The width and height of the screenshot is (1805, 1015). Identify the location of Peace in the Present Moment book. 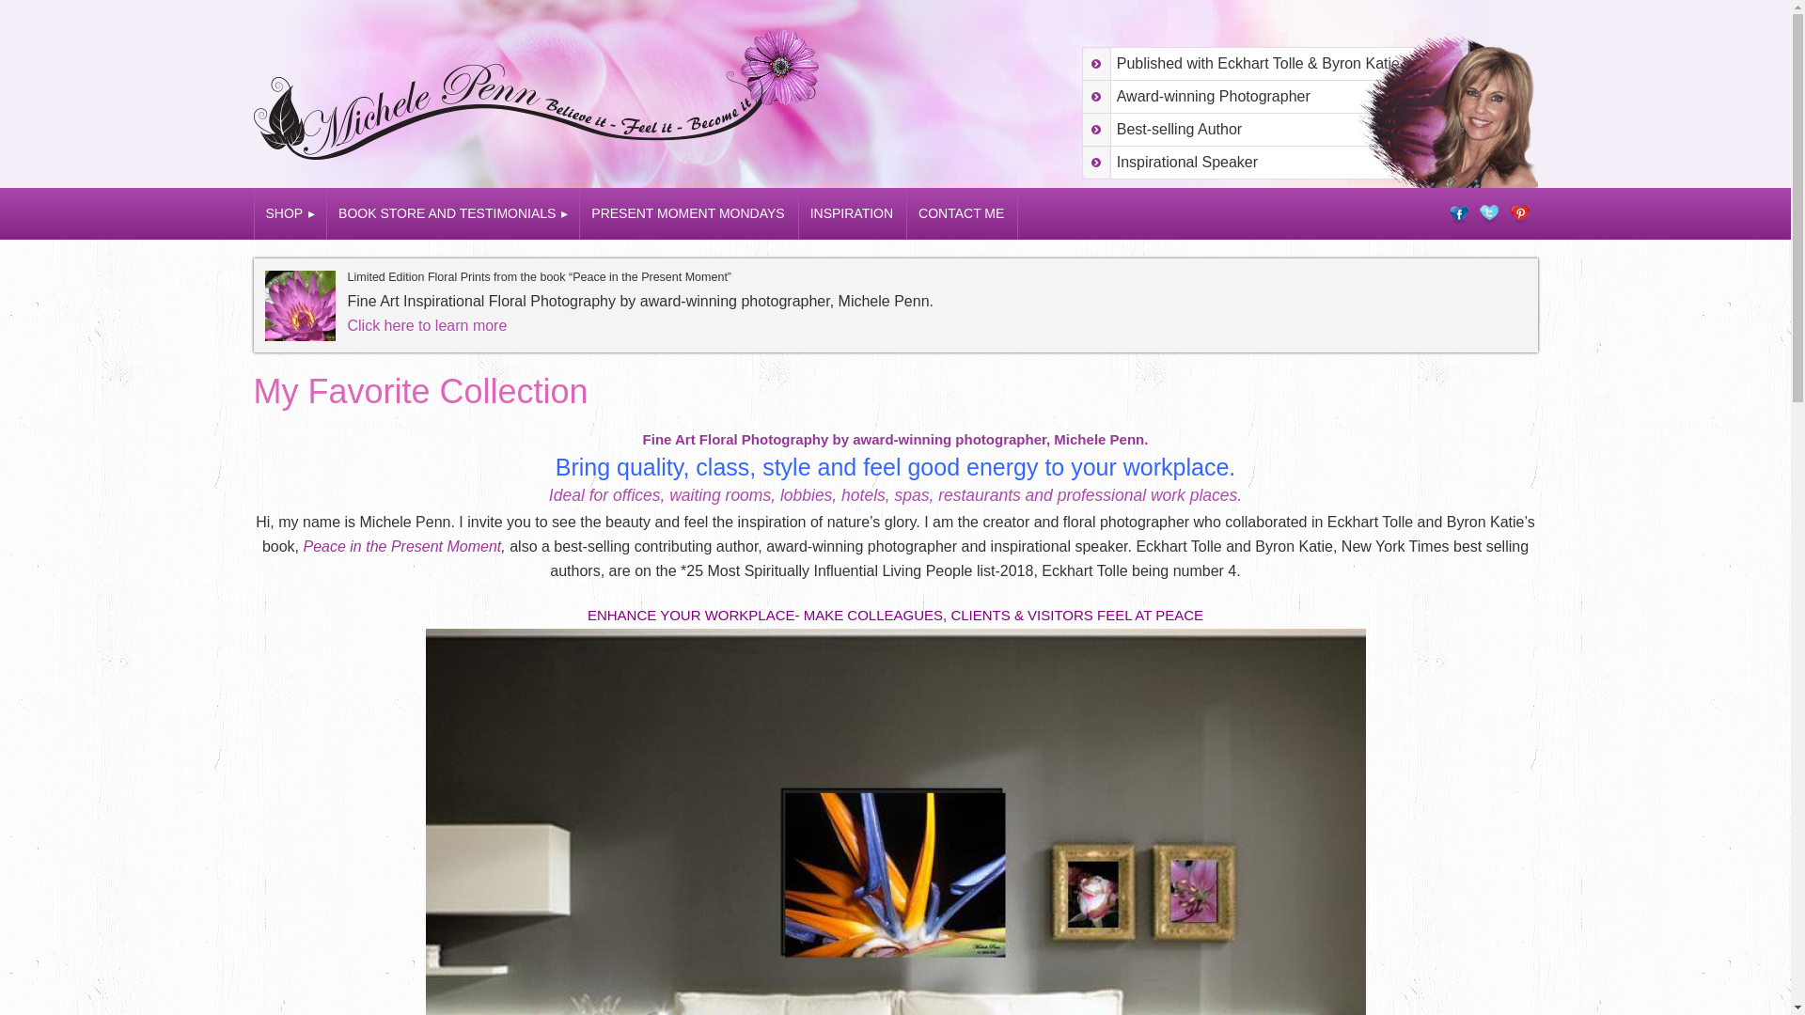
(402, 546).